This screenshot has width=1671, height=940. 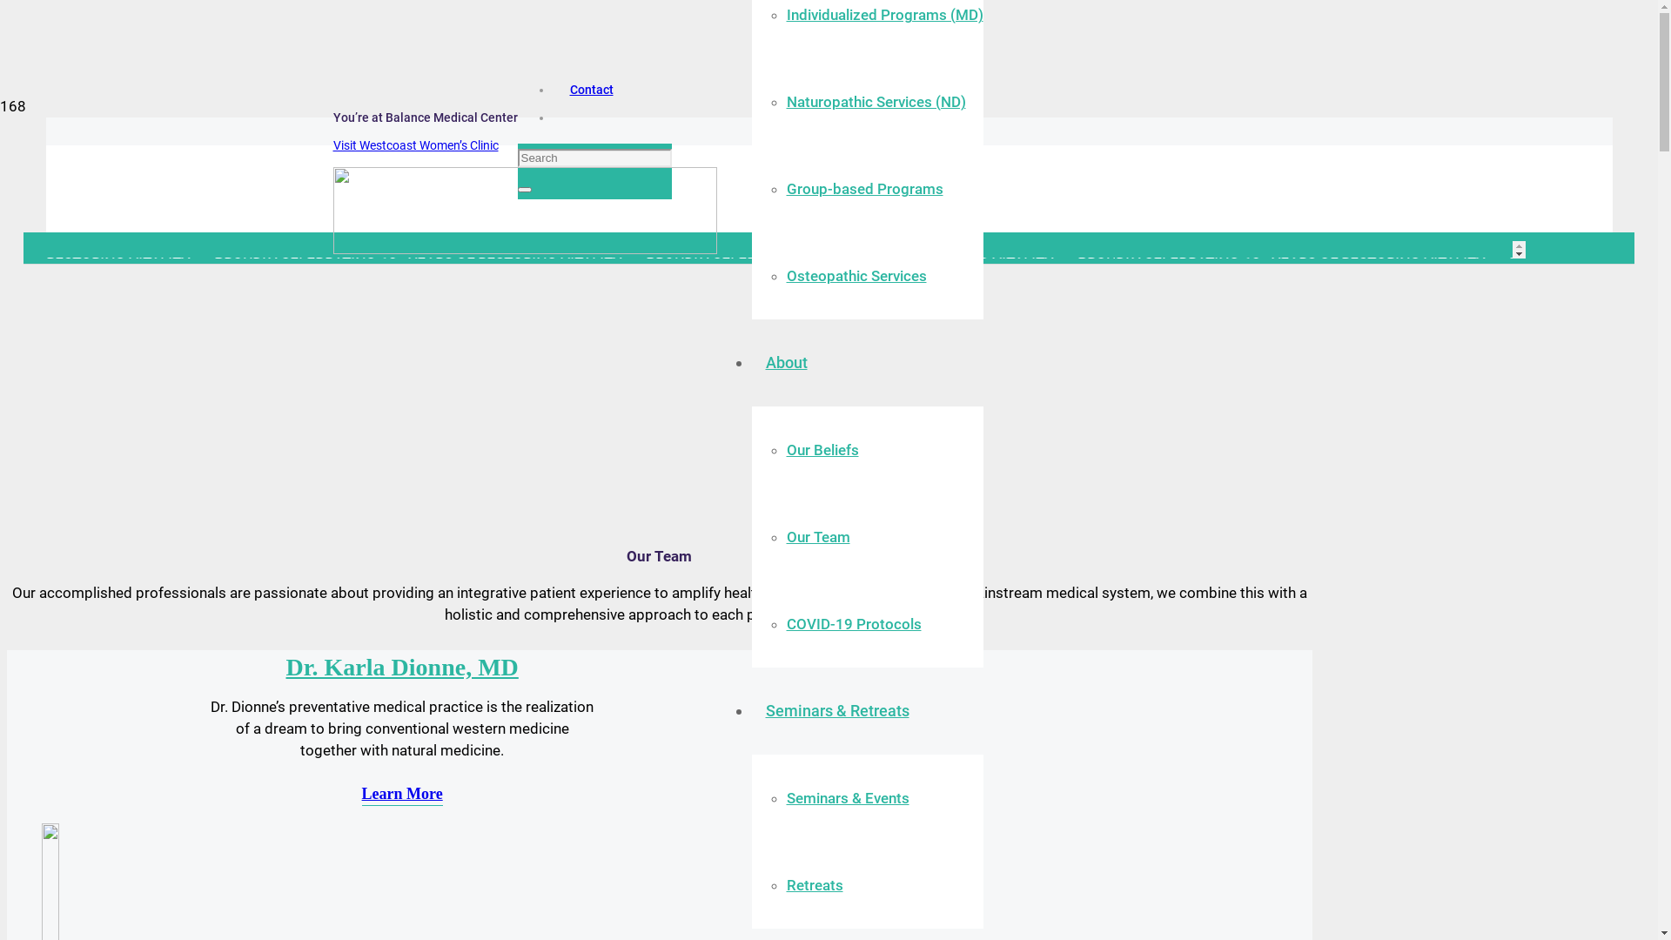 I want to click on Naturopathic Services (ND), so click(x=876, y=102).